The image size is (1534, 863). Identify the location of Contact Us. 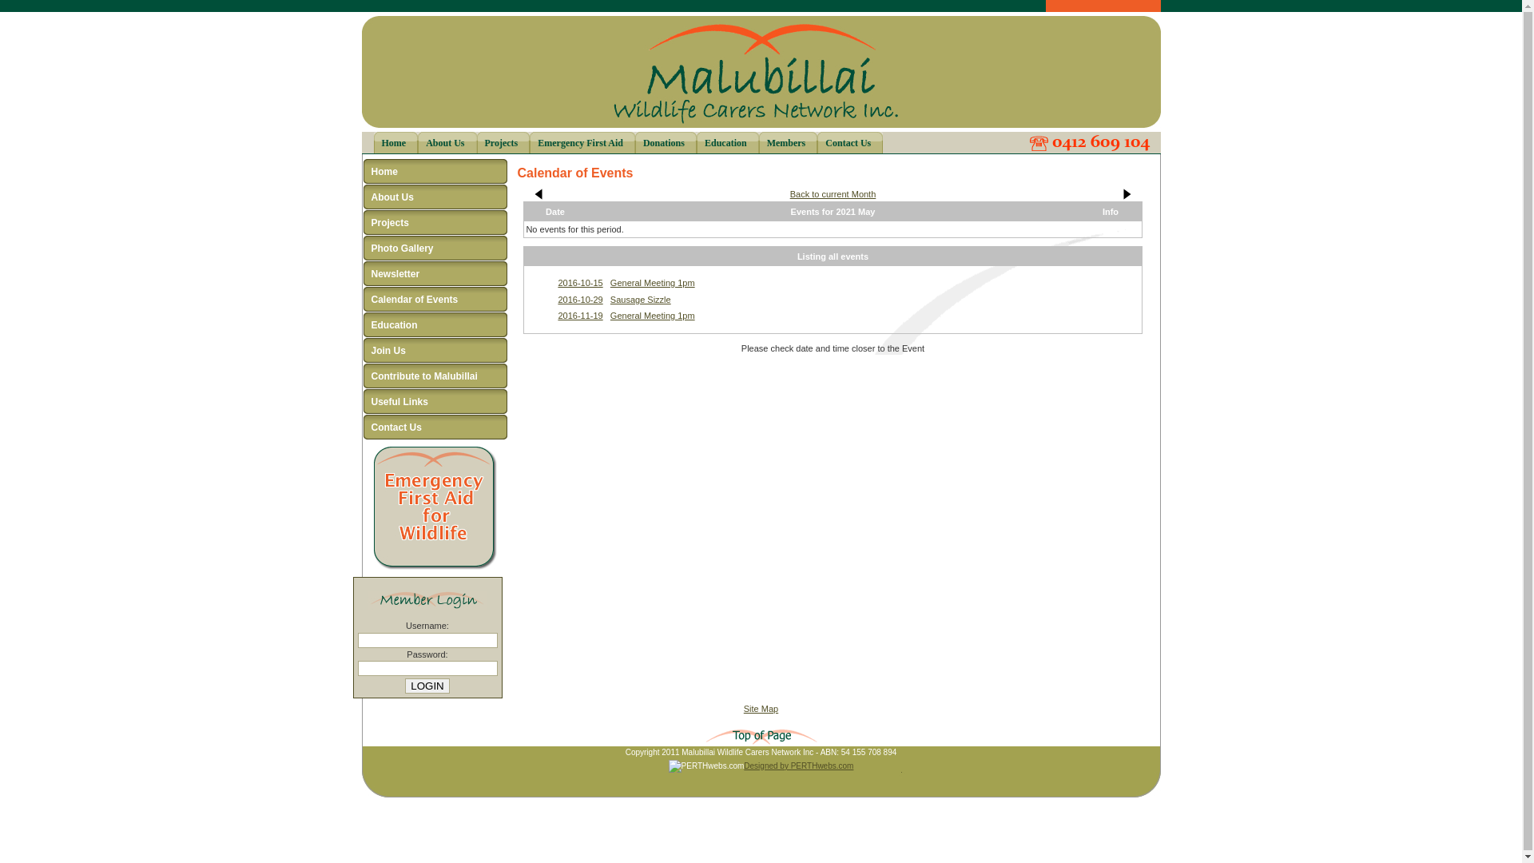
(435, 428).